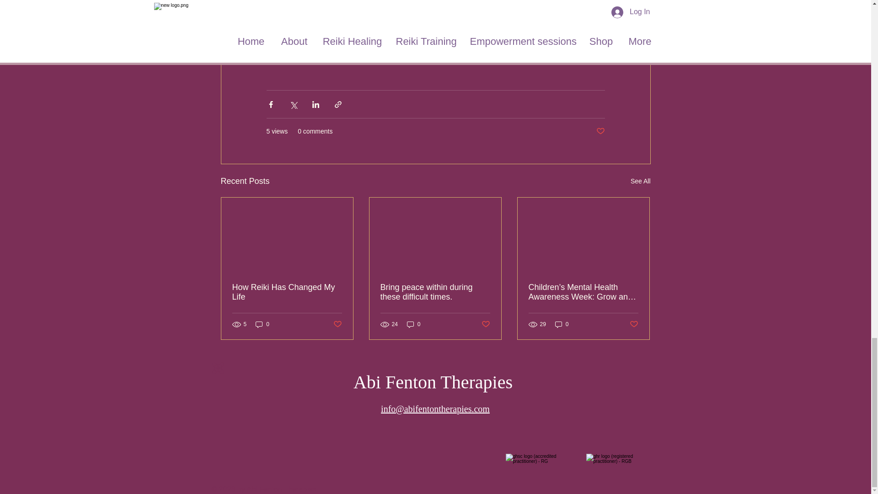 The height and width of the screenshot is (494, 878). Describe the element at coordinates (413, 324) in the screenshot. I see `0` at that location.